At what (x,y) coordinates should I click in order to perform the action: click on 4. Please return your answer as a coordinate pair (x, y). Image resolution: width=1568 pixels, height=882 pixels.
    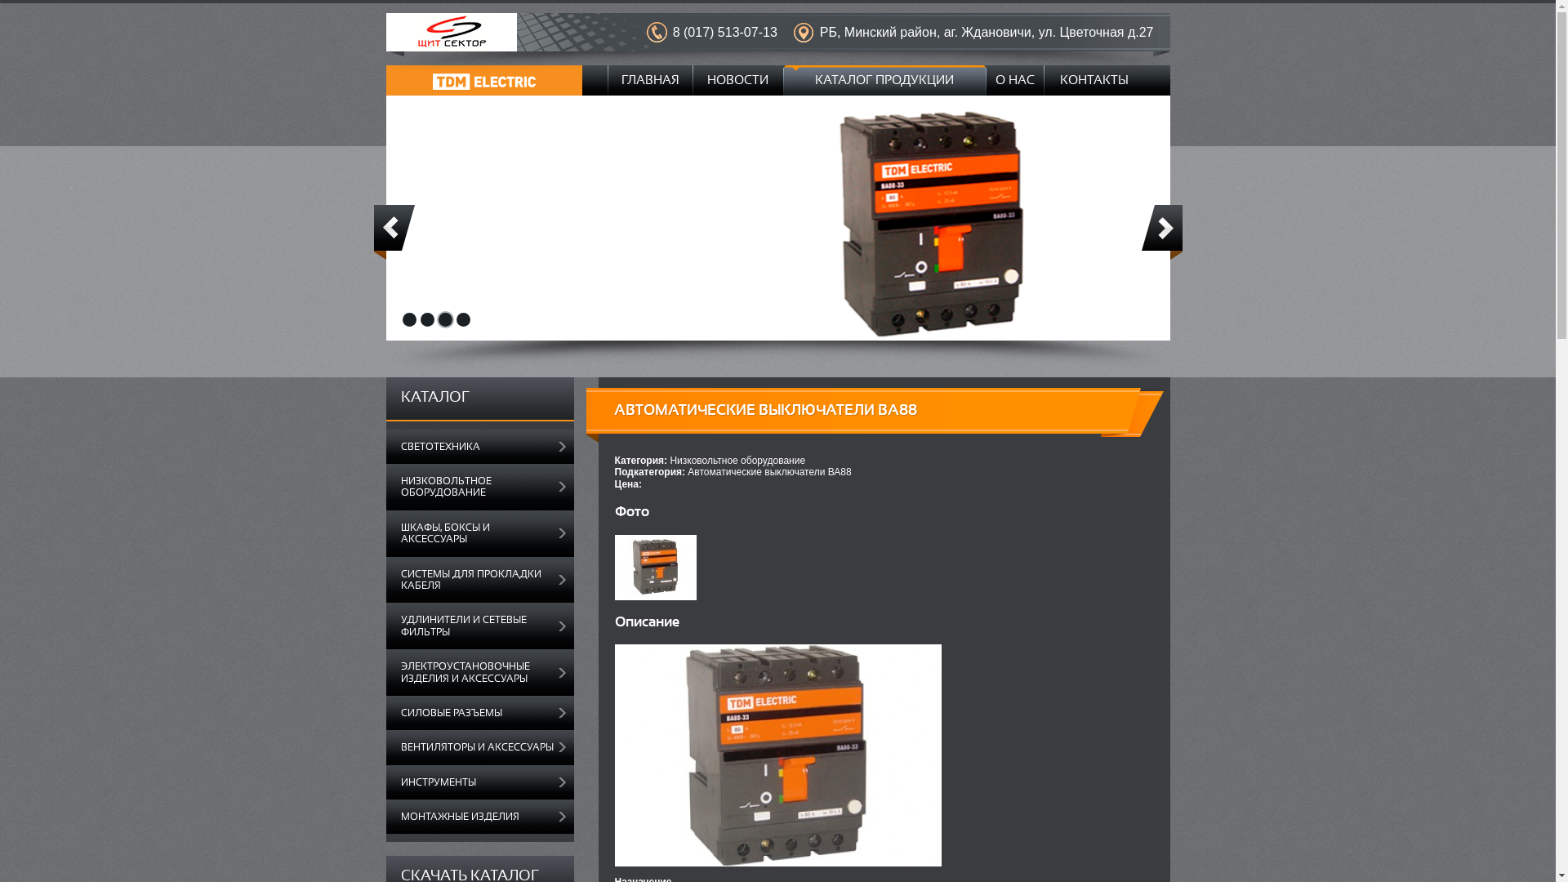
    Looking at the image, I should click on (462, 320).